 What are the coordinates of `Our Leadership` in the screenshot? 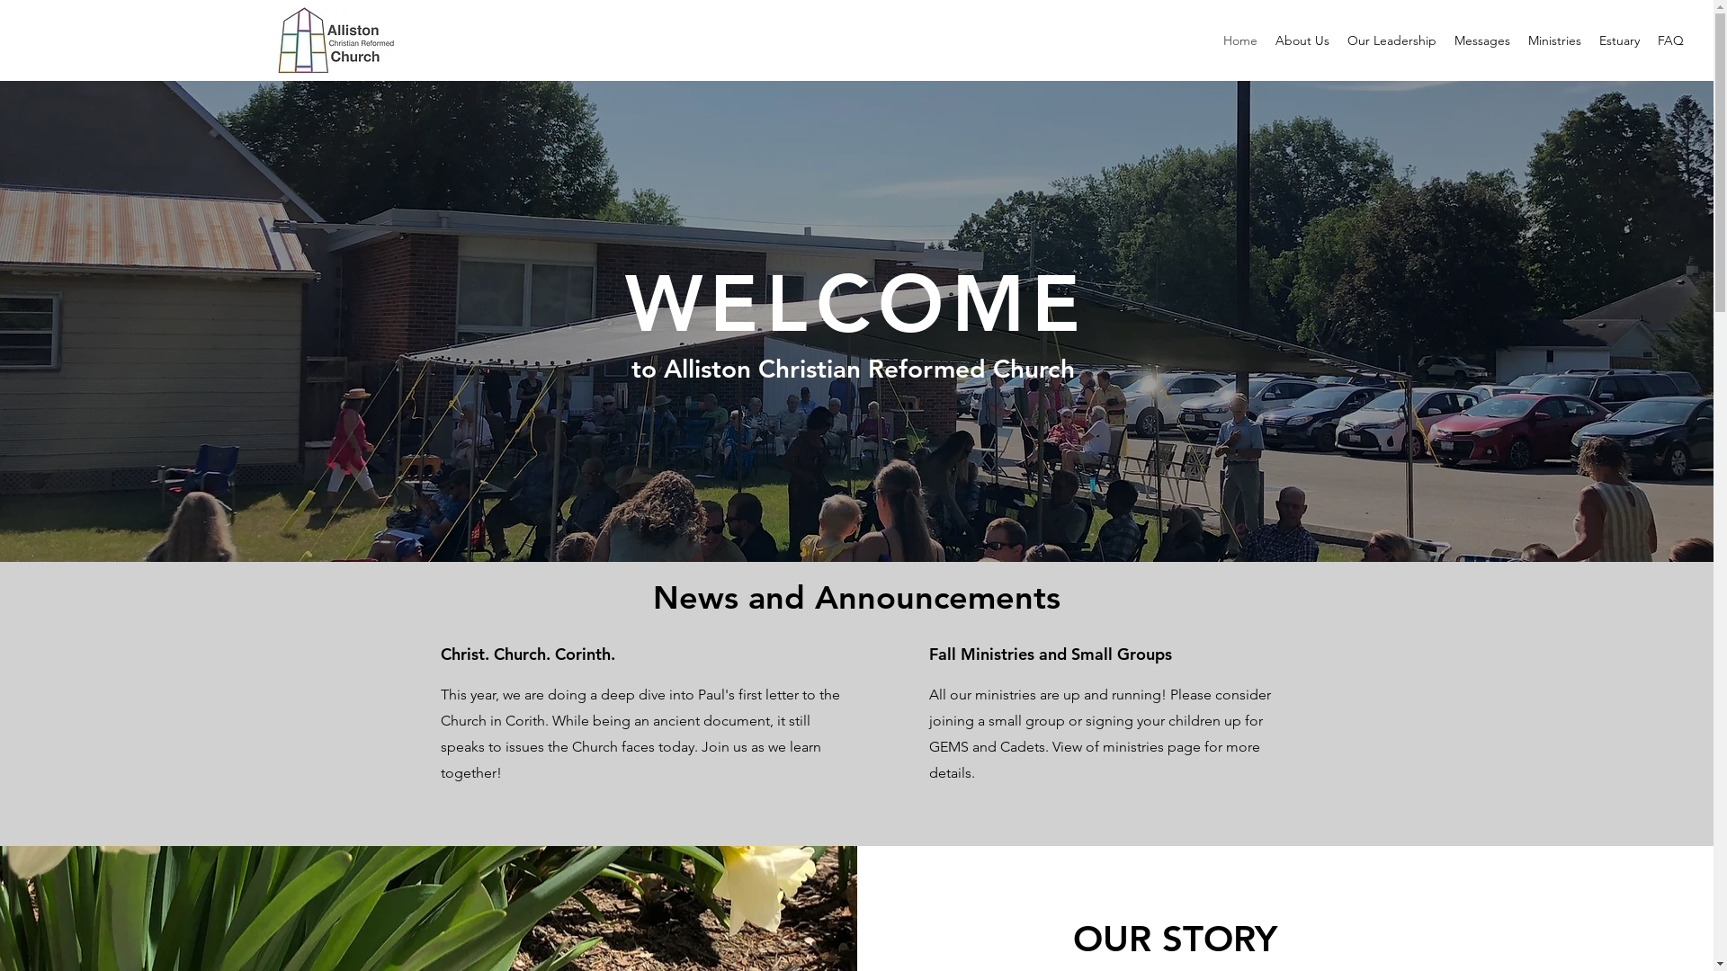 It's located at (1392, 40).